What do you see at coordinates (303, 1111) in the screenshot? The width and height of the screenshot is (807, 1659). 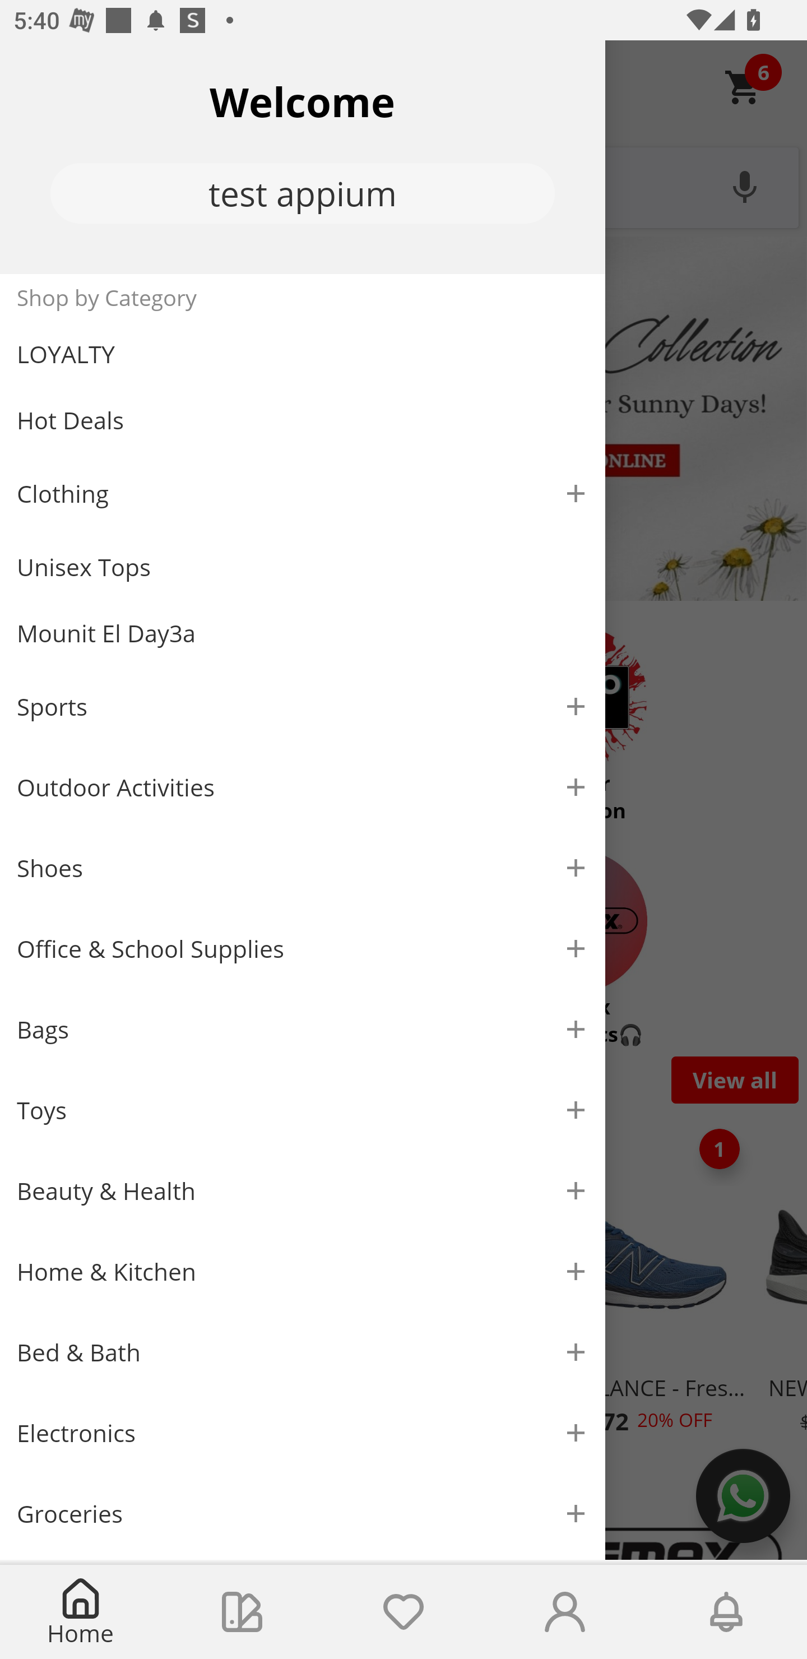 I see `Toys` at bounding box center [303, 1111].